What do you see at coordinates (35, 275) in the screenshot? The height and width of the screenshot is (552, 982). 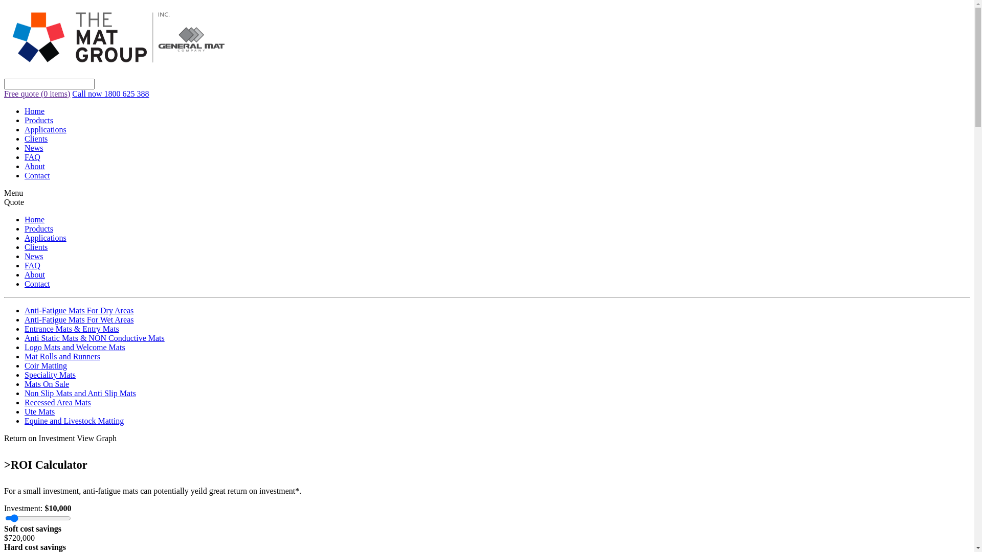 I see `About` at bounding box center [35, 275].